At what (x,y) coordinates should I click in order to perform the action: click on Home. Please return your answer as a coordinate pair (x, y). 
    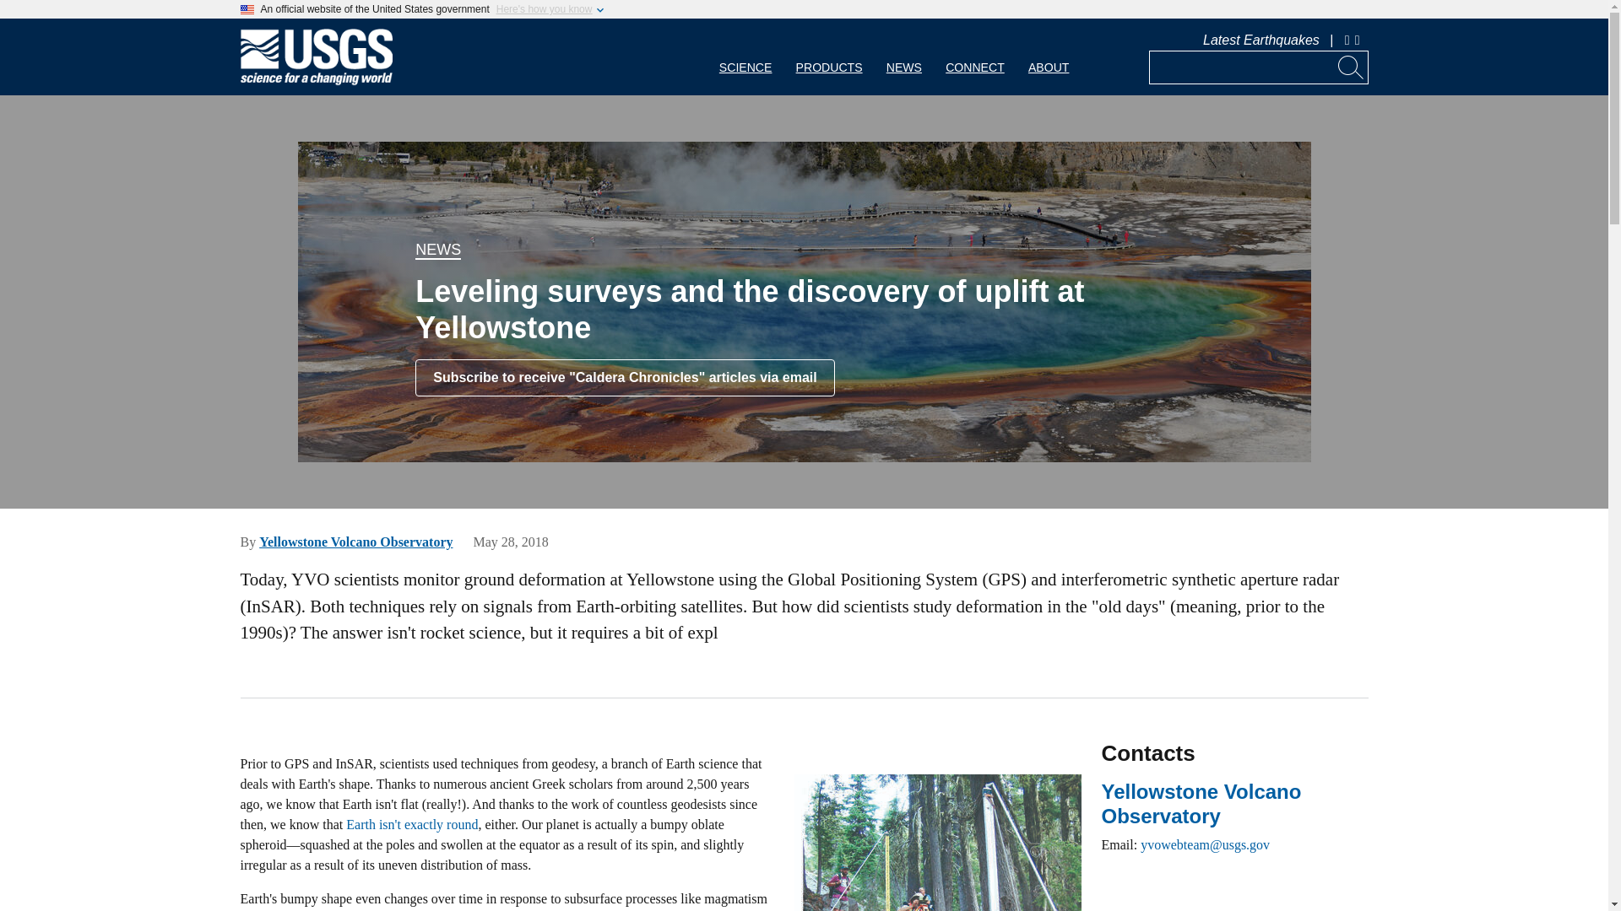
    Looking at the image, I should click on (316, 81).